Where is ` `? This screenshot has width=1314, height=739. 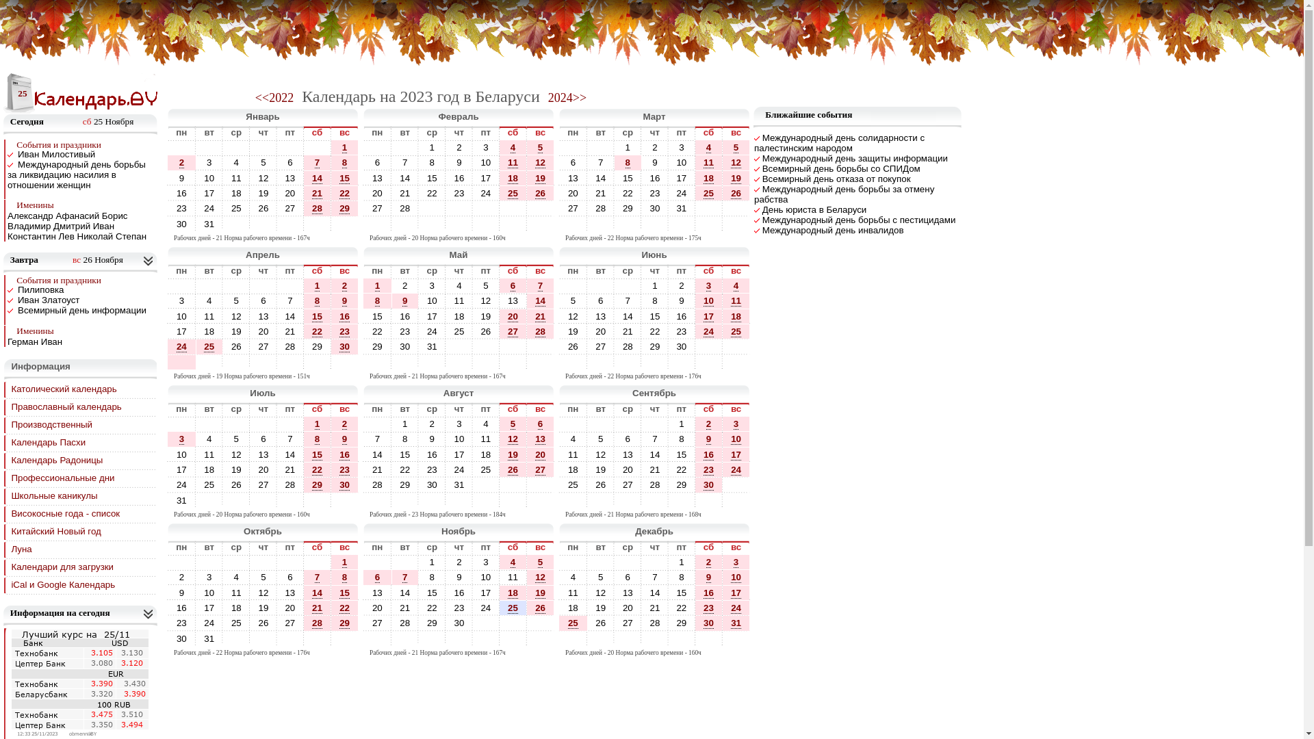   is located at coordinates (345, 224).